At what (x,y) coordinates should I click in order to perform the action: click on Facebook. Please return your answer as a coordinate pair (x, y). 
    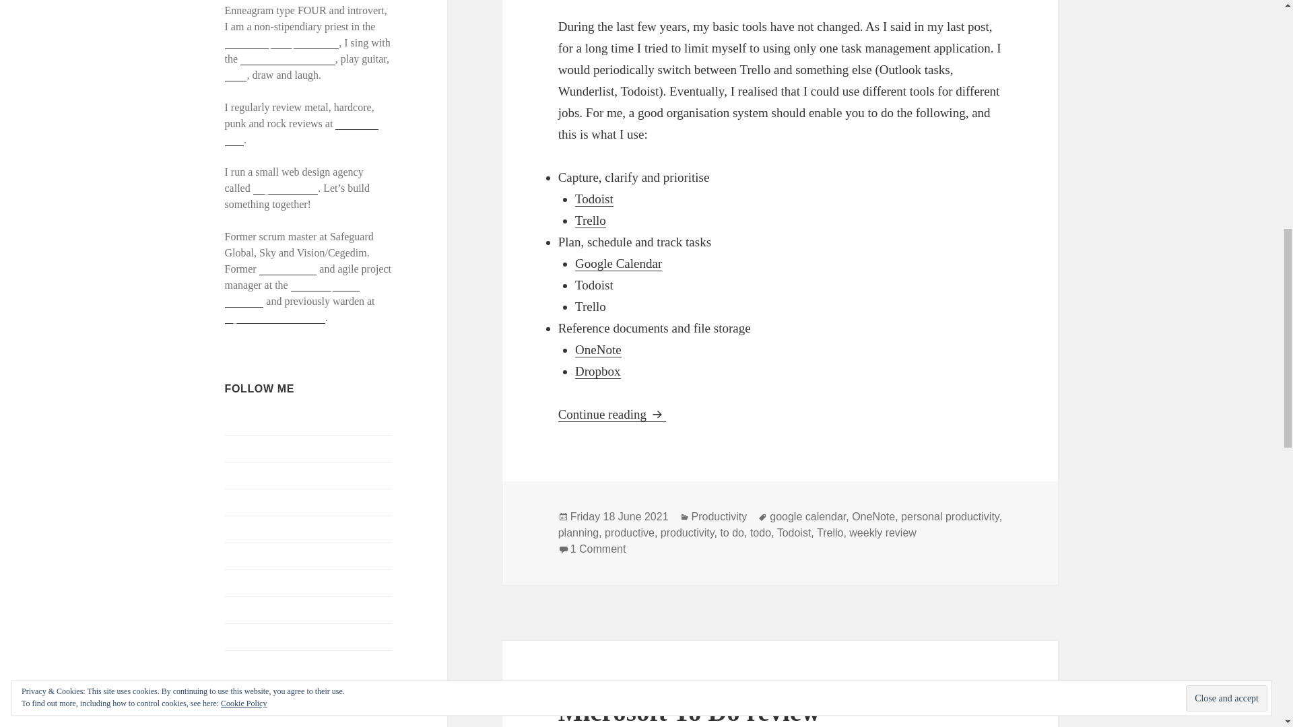
    Looking at the image, I should click on (245, 447).